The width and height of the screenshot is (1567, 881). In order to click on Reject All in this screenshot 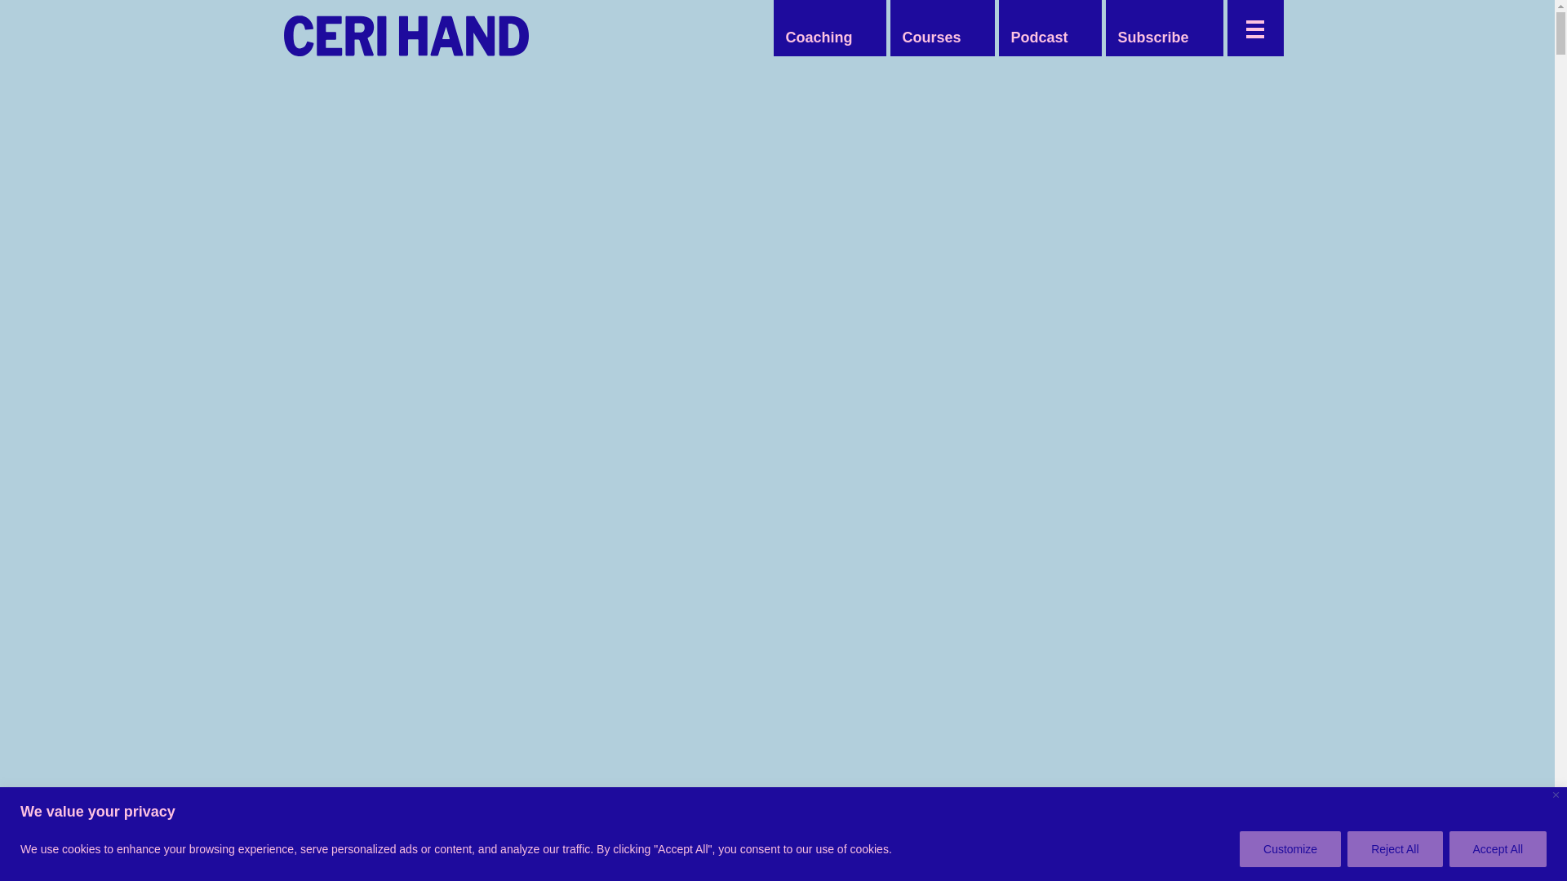, I will do `click(1394, 848)`.